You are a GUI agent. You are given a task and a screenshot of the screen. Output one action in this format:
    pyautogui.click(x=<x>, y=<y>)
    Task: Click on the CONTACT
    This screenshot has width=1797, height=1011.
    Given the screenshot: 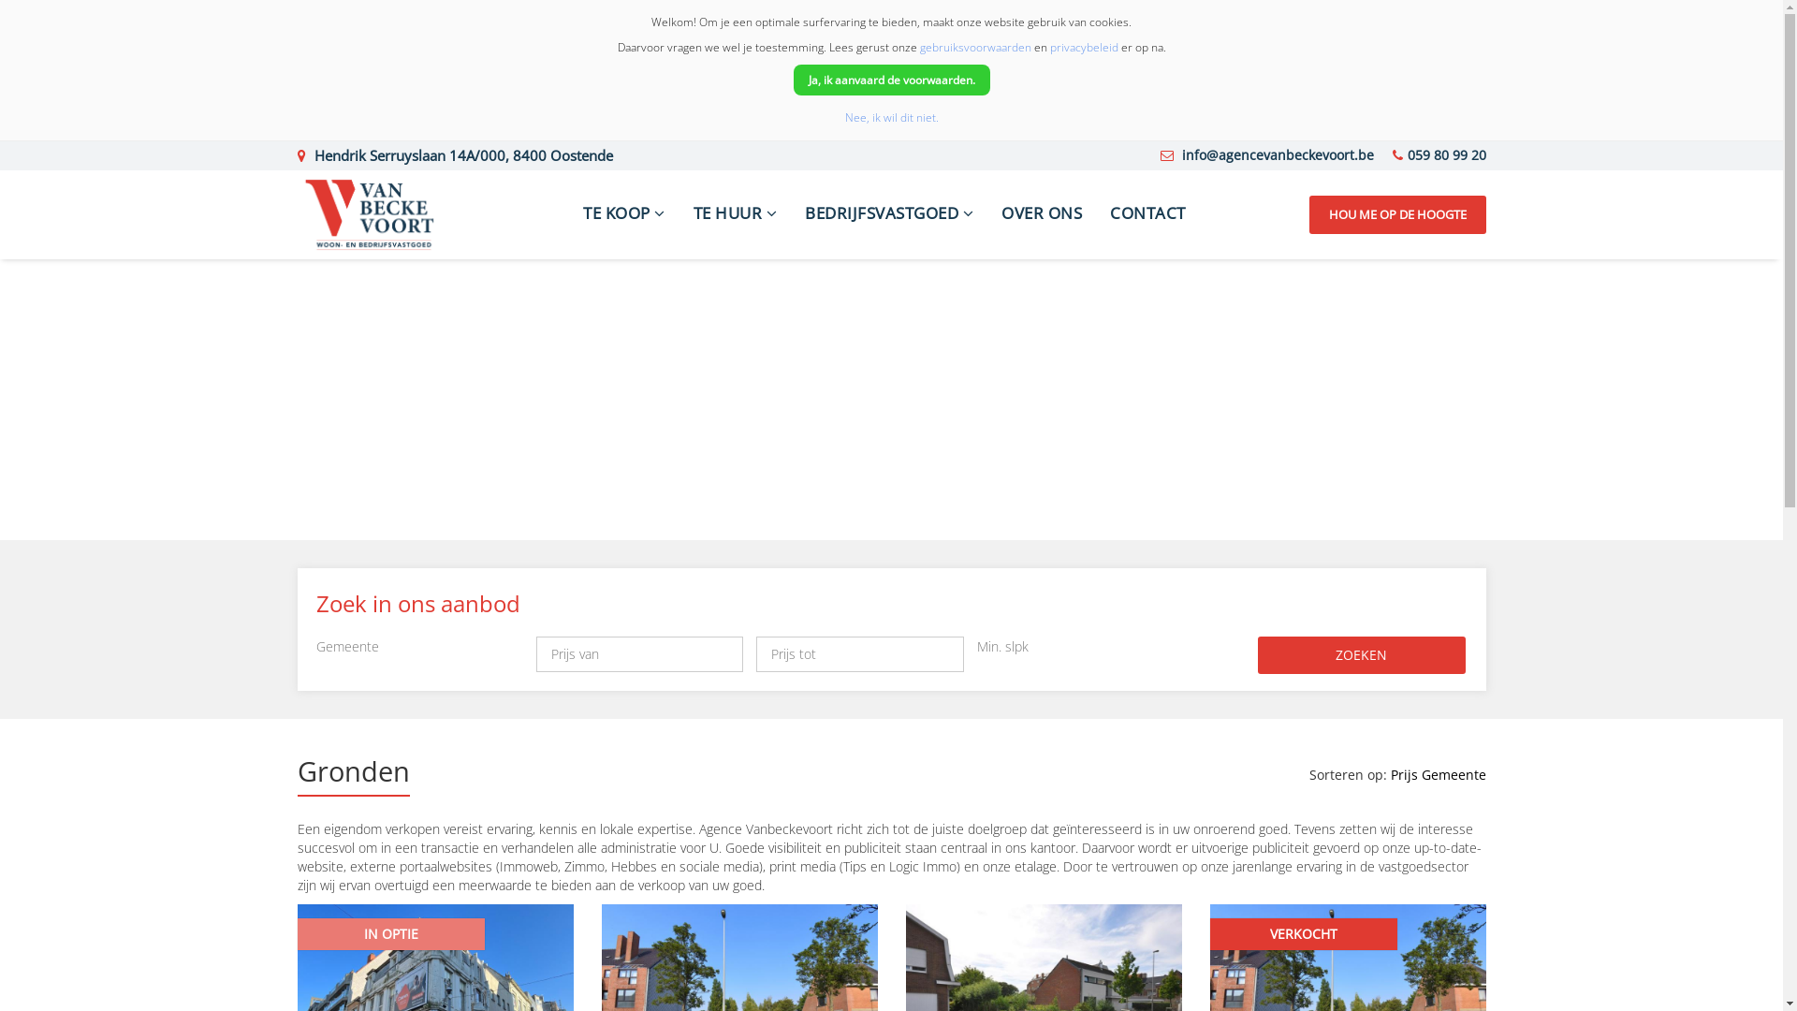 What is the action you would take?
    pyautogui.click(x=1147, y=214)
    